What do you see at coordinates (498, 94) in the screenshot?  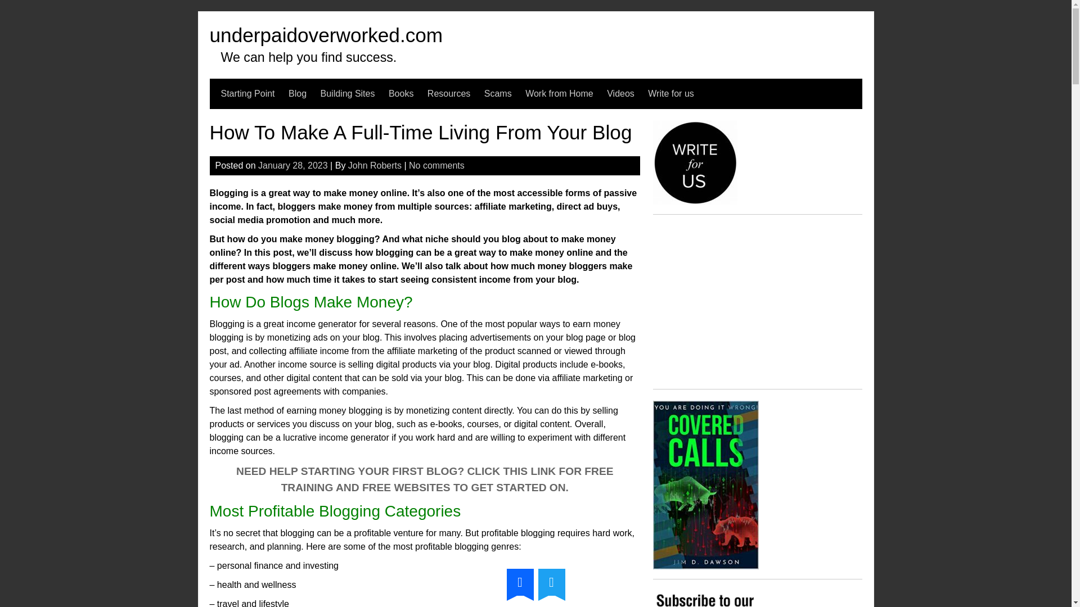 I see `Scams` at bounding box center [498, 94].